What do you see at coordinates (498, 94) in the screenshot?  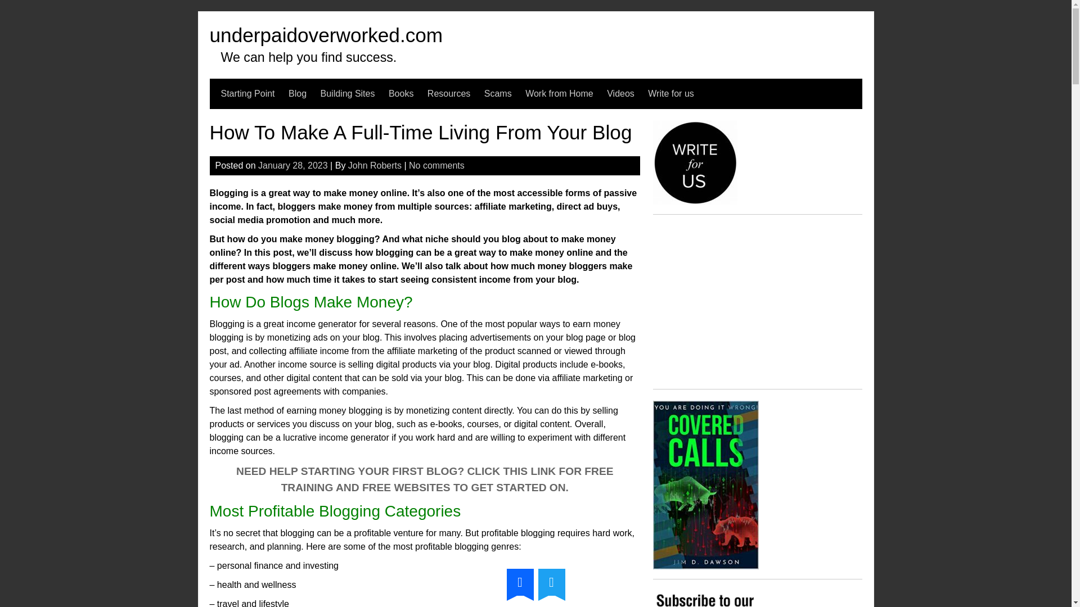 I see `Scams` at bounding box center [498, 94].